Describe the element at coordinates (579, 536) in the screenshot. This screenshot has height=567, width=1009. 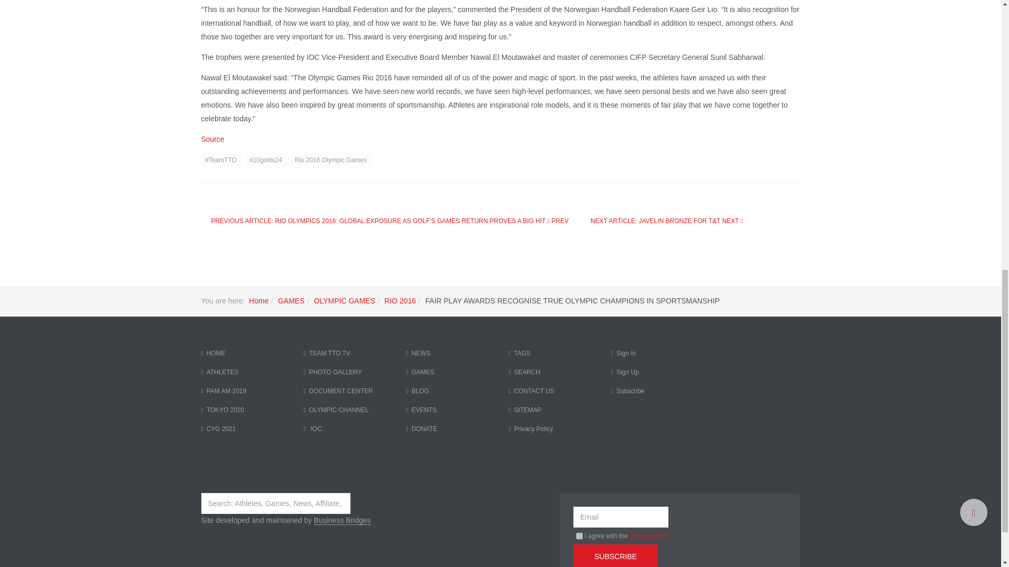
I see `Terms and conditions` at that location.